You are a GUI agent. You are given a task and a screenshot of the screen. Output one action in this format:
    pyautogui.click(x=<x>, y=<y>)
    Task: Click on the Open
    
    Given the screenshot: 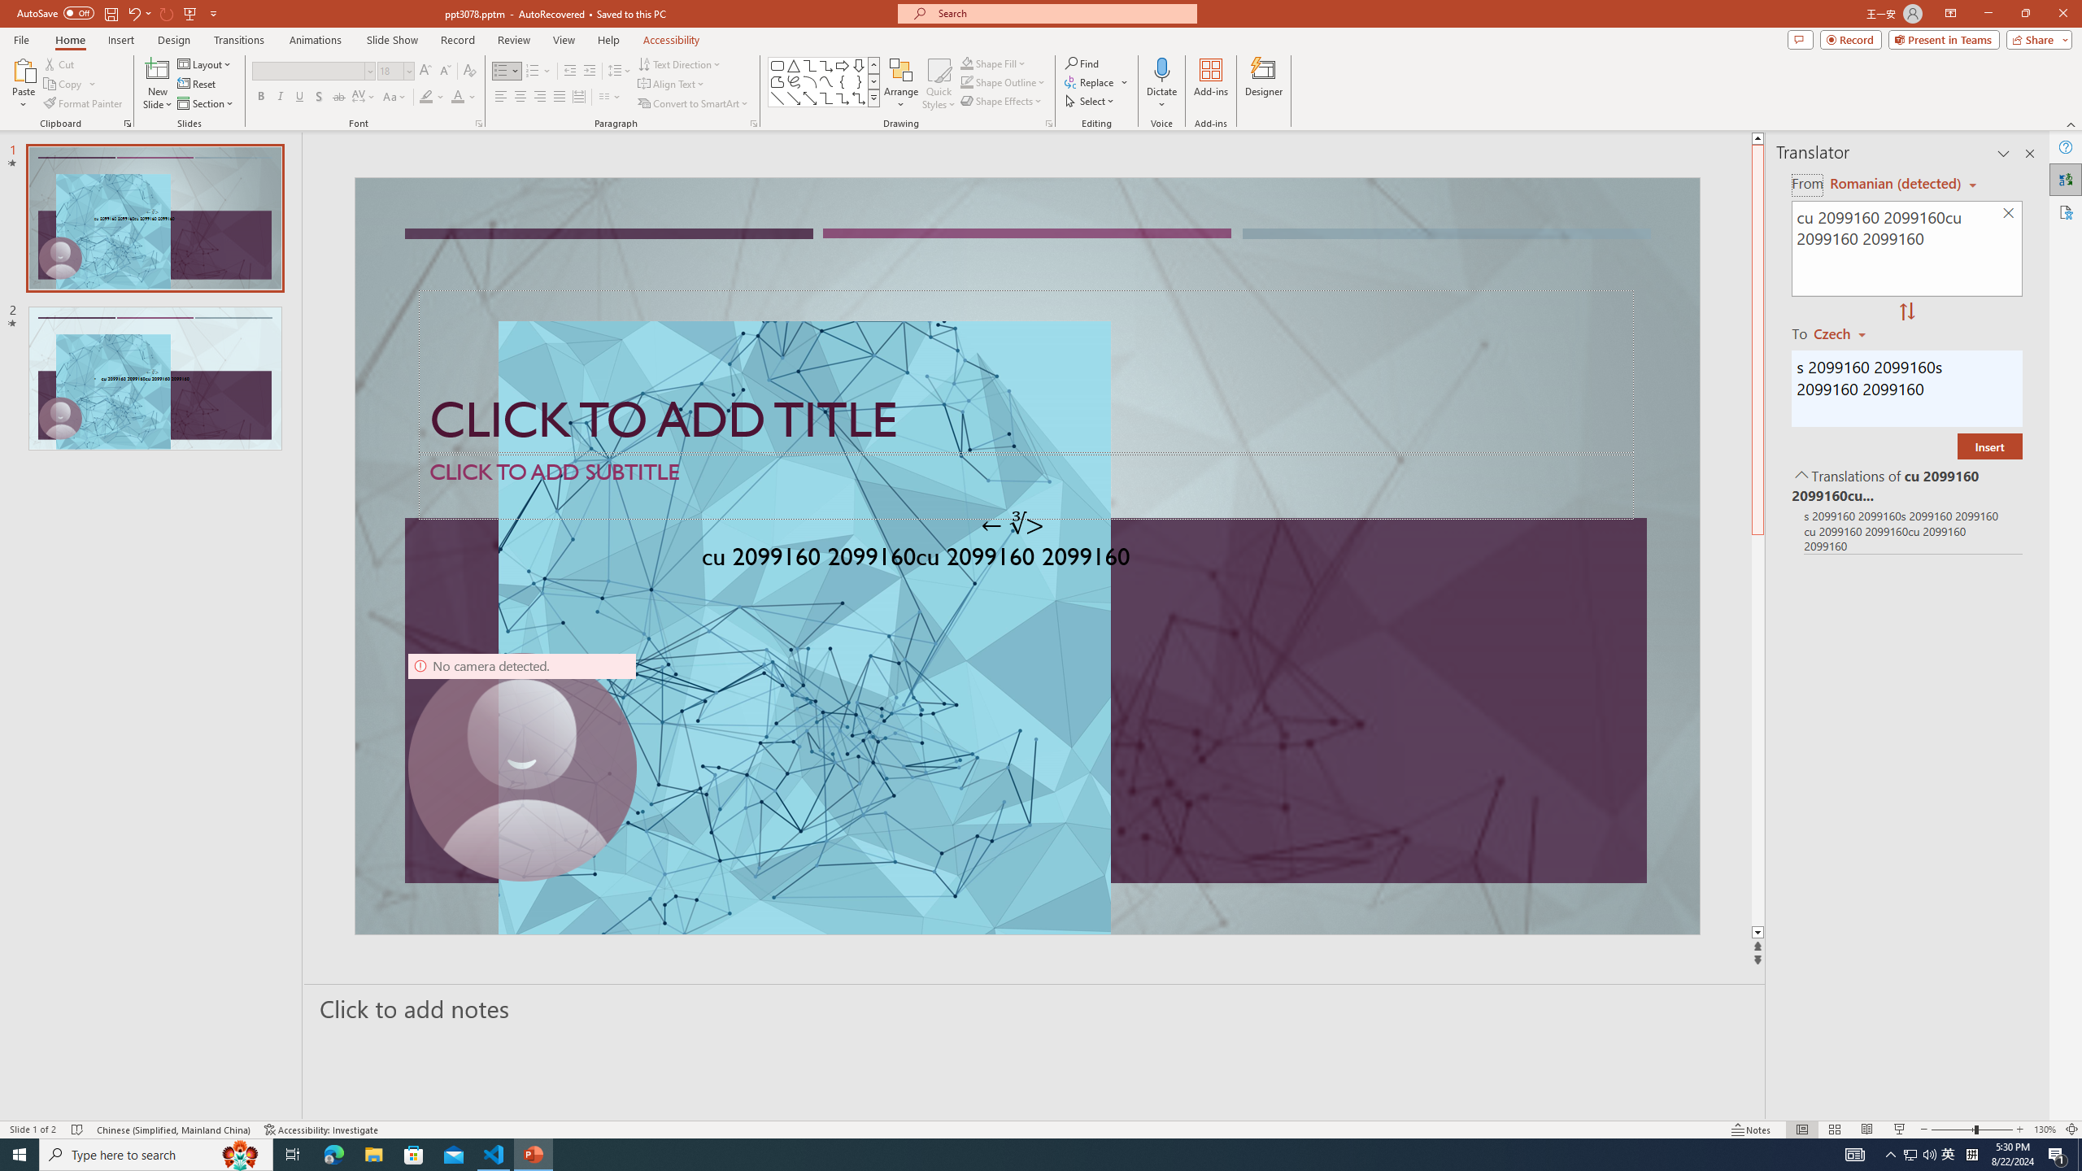 What is the action you would take?
    pyautogui.click(x=408, y=70)
    